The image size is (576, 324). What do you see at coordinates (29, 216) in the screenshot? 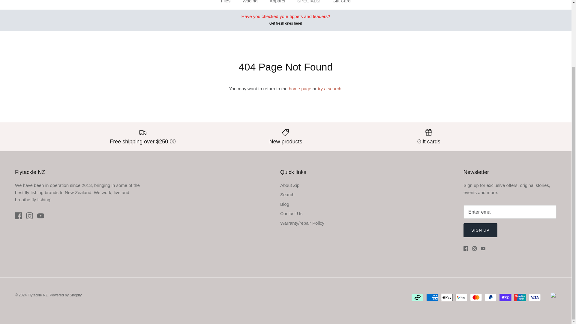
I see `Instagram` at bounding box center [29, 216].